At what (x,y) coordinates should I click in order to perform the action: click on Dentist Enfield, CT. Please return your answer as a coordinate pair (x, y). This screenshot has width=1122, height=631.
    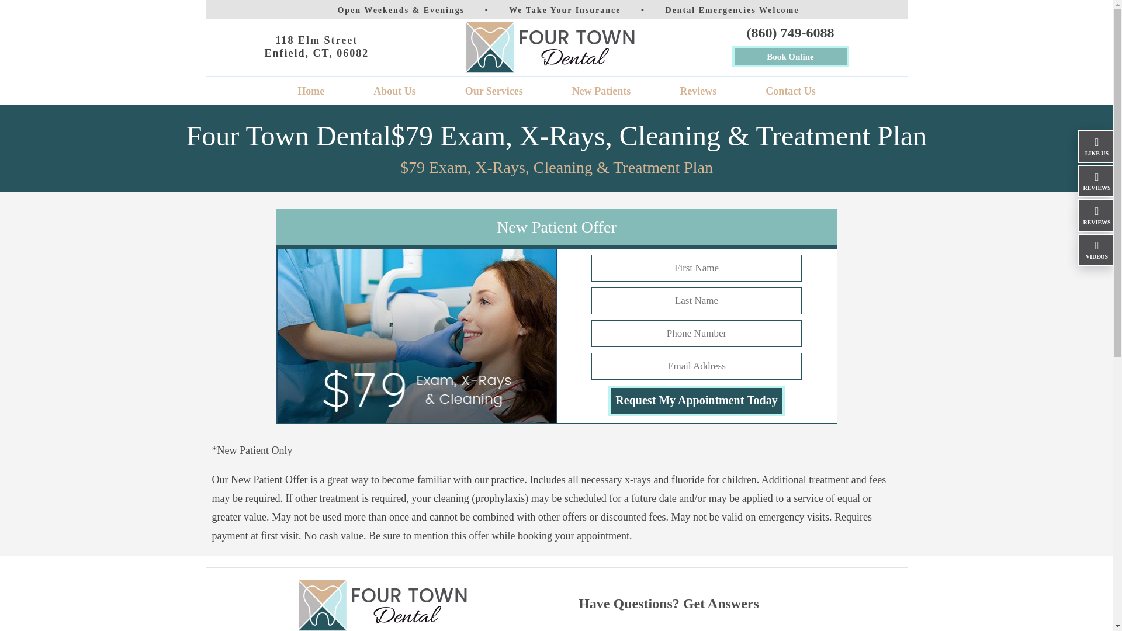
    Looking at the image, I should click on (311, 91).